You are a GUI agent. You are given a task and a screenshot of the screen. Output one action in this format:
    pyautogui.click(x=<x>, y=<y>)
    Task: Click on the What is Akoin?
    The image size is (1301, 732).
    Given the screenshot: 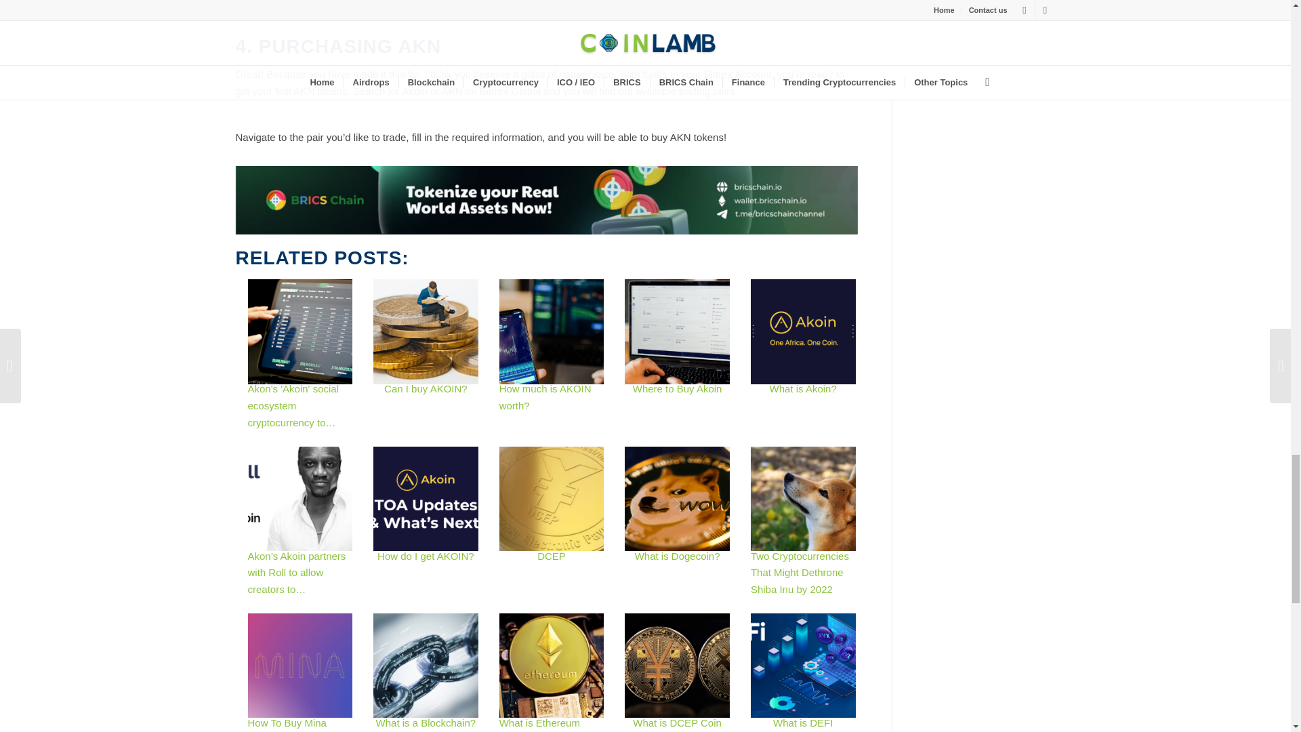 What is the action you would take?
    pyautogui.click(x=803, y=331)
    